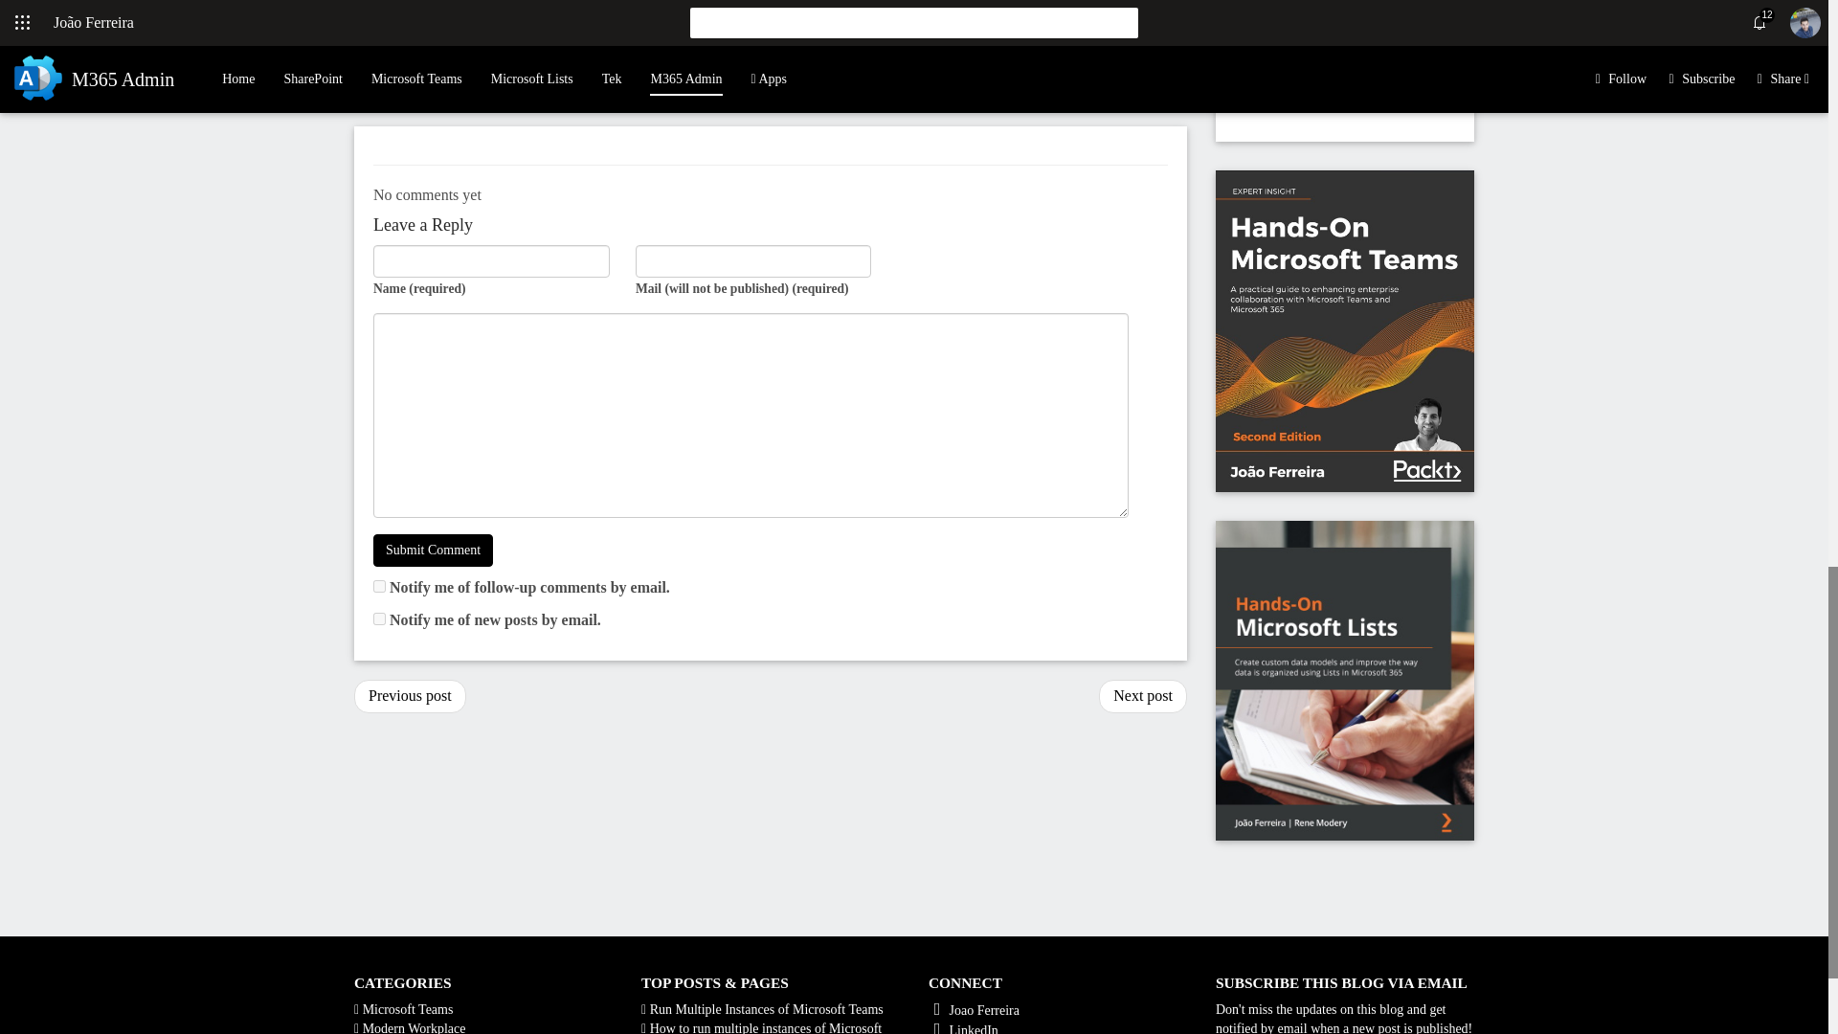 Image resolution: width=1838 pixels, height=1034 pixels. What do you see at coordinates (379, 586) in the screenshot?
I see `subscribe` at bounding box center [379, 586].